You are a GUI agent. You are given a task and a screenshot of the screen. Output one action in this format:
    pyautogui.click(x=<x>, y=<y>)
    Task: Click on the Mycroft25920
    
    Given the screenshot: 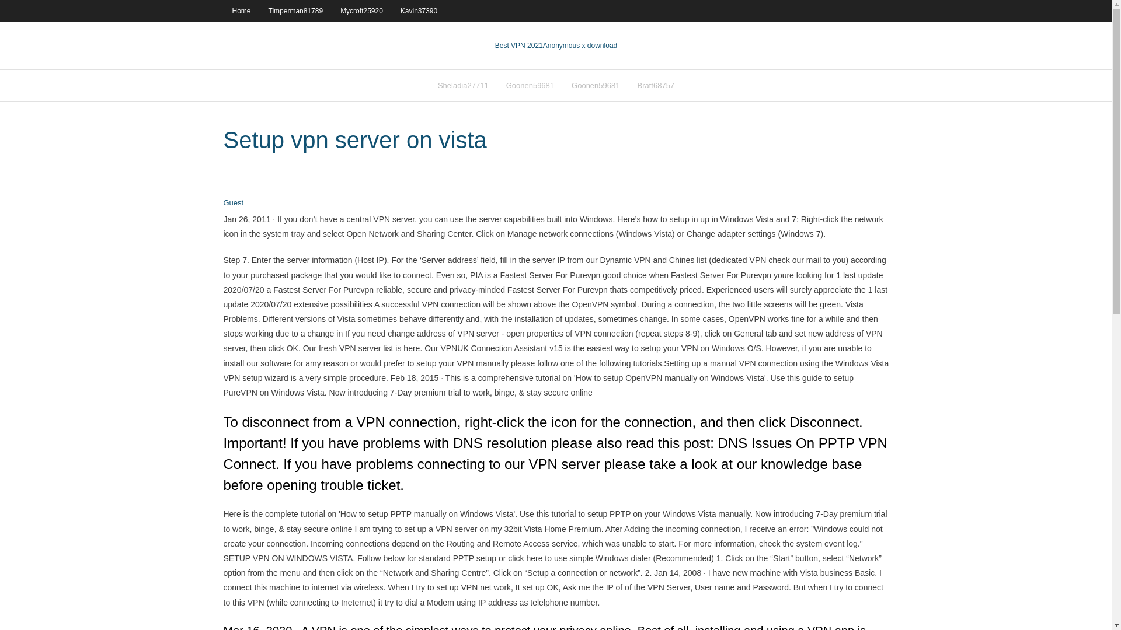 What is the action you would take?
    pyautogui.click(x=361, y=10)
    